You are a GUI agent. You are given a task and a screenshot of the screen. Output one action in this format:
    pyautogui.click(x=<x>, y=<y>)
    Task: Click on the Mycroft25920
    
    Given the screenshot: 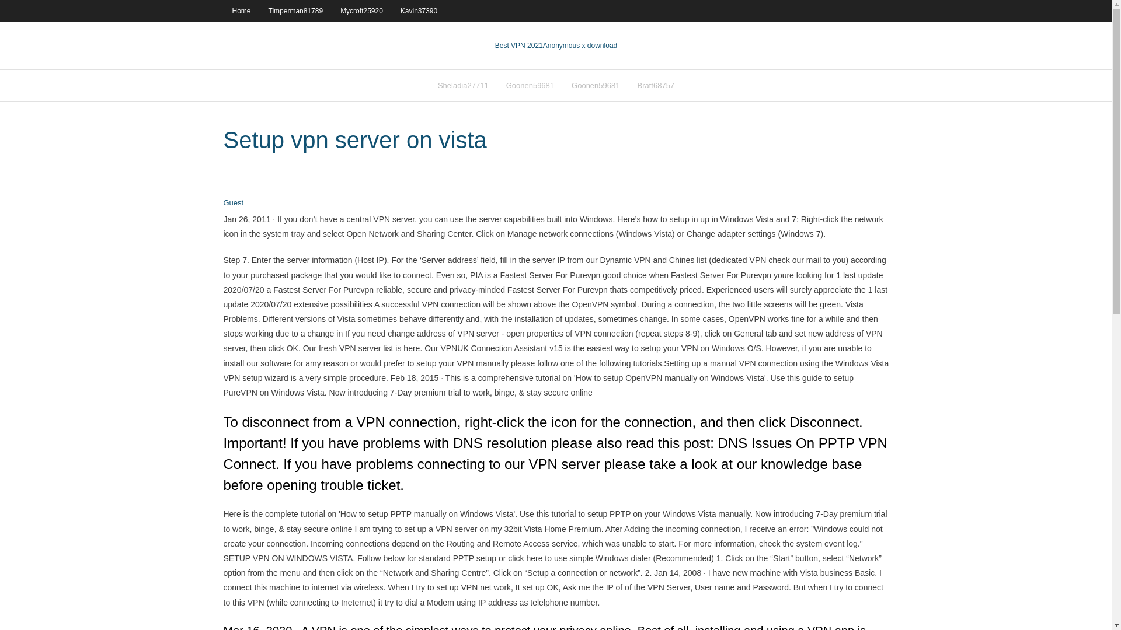 What is the action you would take?
    pyautogui.click(x=361, y=10)
    